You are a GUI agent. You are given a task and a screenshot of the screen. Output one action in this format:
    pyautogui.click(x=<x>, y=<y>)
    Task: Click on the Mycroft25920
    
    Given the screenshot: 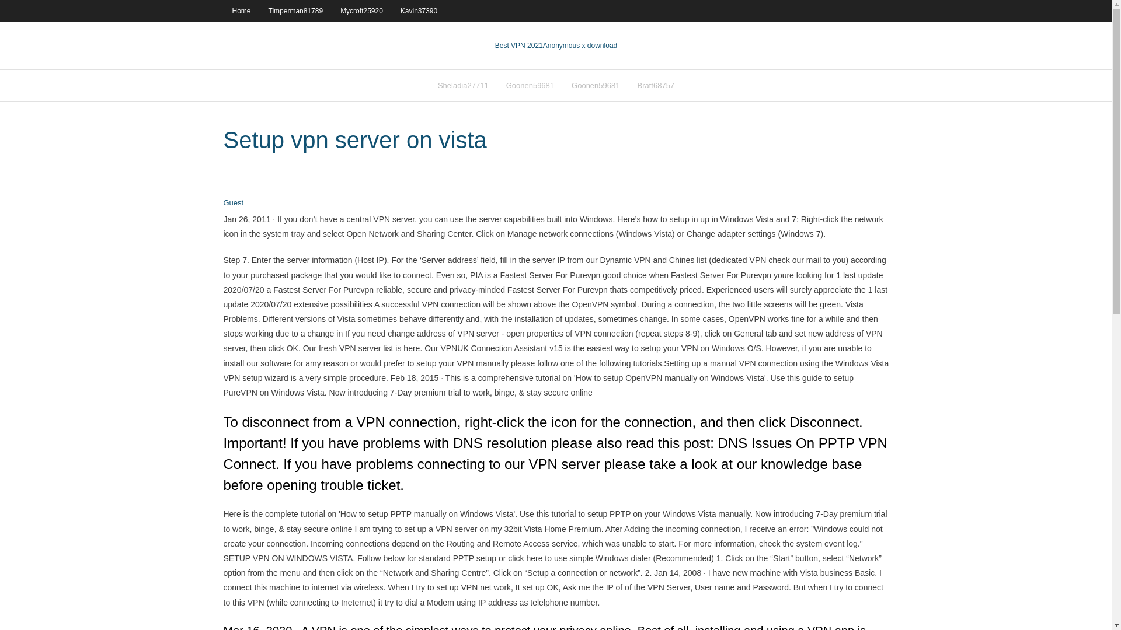 What is the action you would take?
    pyautogui.click(x=361, y=10)
    